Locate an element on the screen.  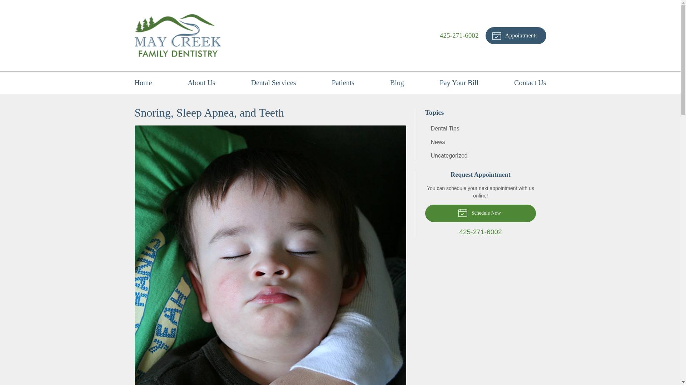
Uncategorized is located at coordinates (481, 155).